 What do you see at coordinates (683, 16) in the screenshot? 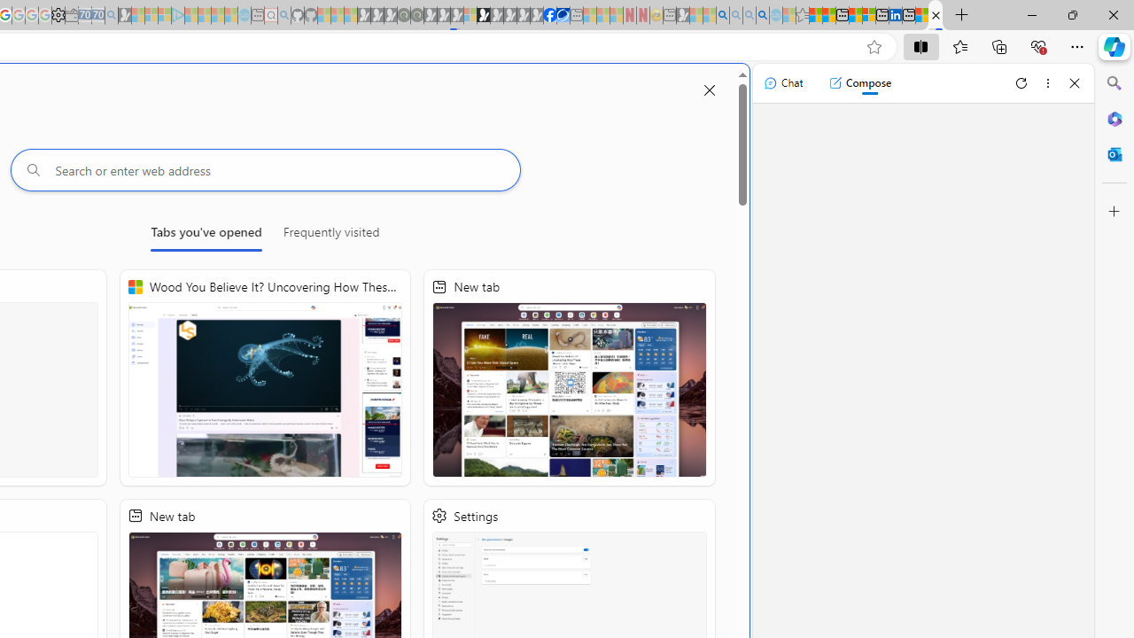
I see `MSN - Sleeping` at bounding box center [683, 16].